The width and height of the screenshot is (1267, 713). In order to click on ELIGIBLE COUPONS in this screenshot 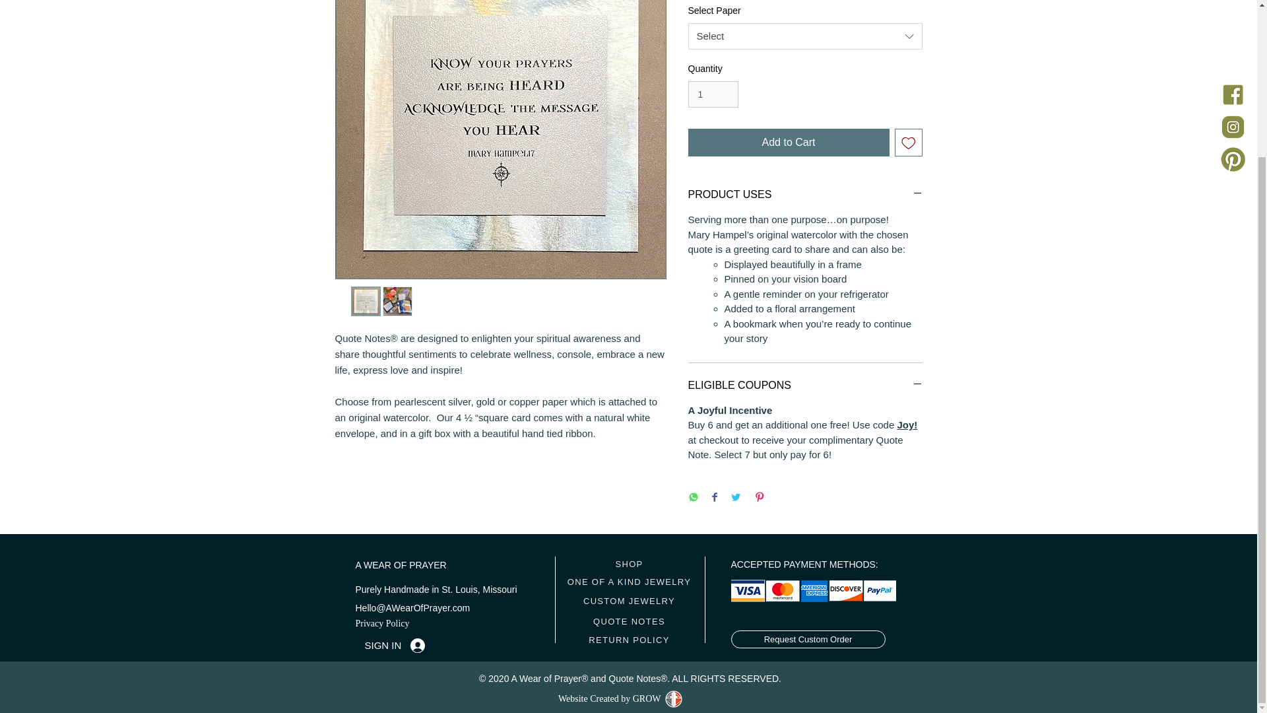, I will do `click(805, 386)`.